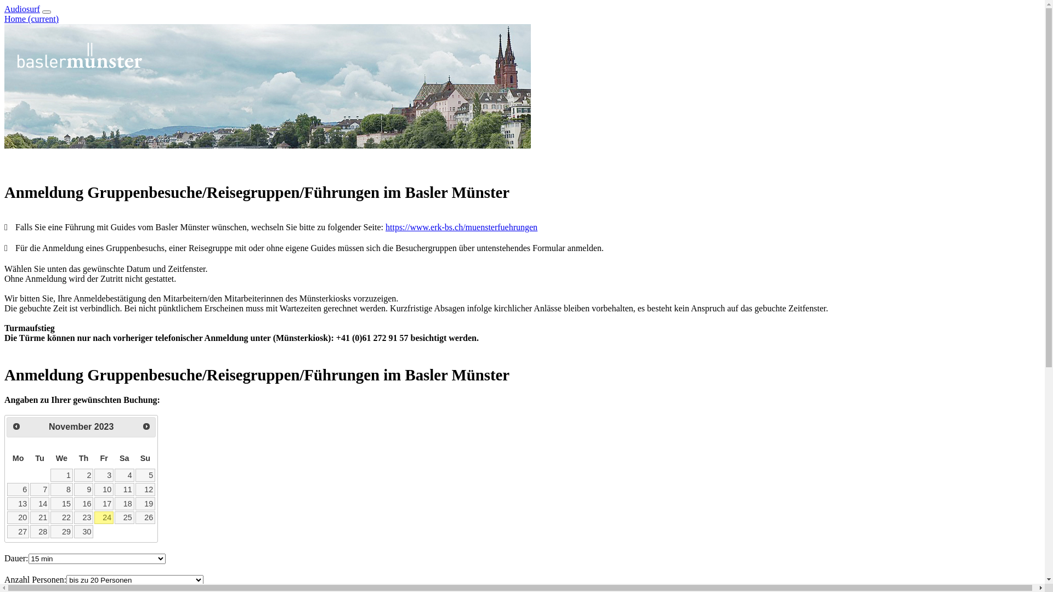 Image resolution: width=1053 pixels, height=592 pixels. I want to click on 22, so click(61, 518).